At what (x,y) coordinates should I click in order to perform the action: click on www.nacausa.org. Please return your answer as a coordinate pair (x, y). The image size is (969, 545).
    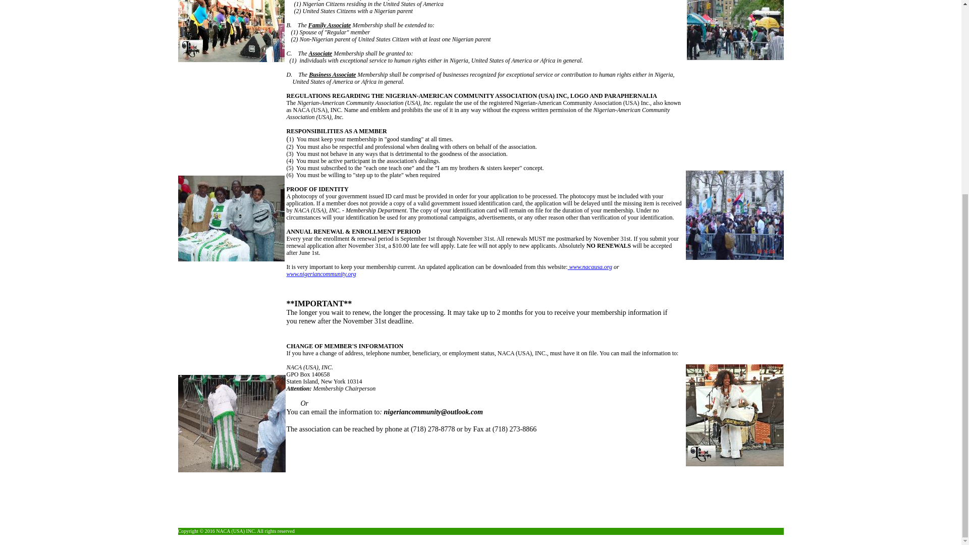
    Looking at the image, I should click on (590, 266).